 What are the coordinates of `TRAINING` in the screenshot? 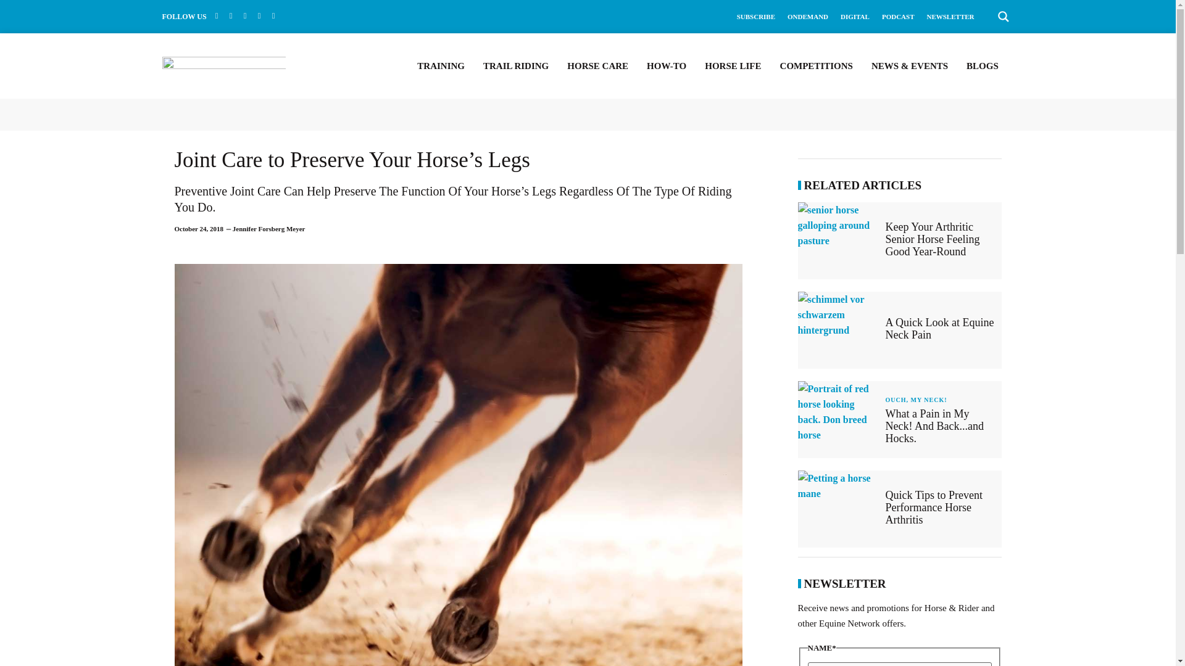 It's located at (441, 65).